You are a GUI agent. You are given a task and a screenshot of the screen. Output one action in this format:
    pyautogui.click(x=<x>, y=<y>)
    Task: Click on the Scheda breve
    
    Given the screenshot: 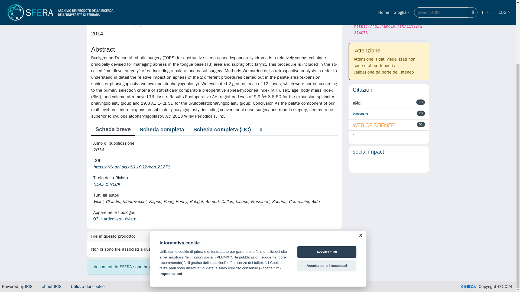 What is the action you would take?
    pyautogui.click(x=113, y=130)
    